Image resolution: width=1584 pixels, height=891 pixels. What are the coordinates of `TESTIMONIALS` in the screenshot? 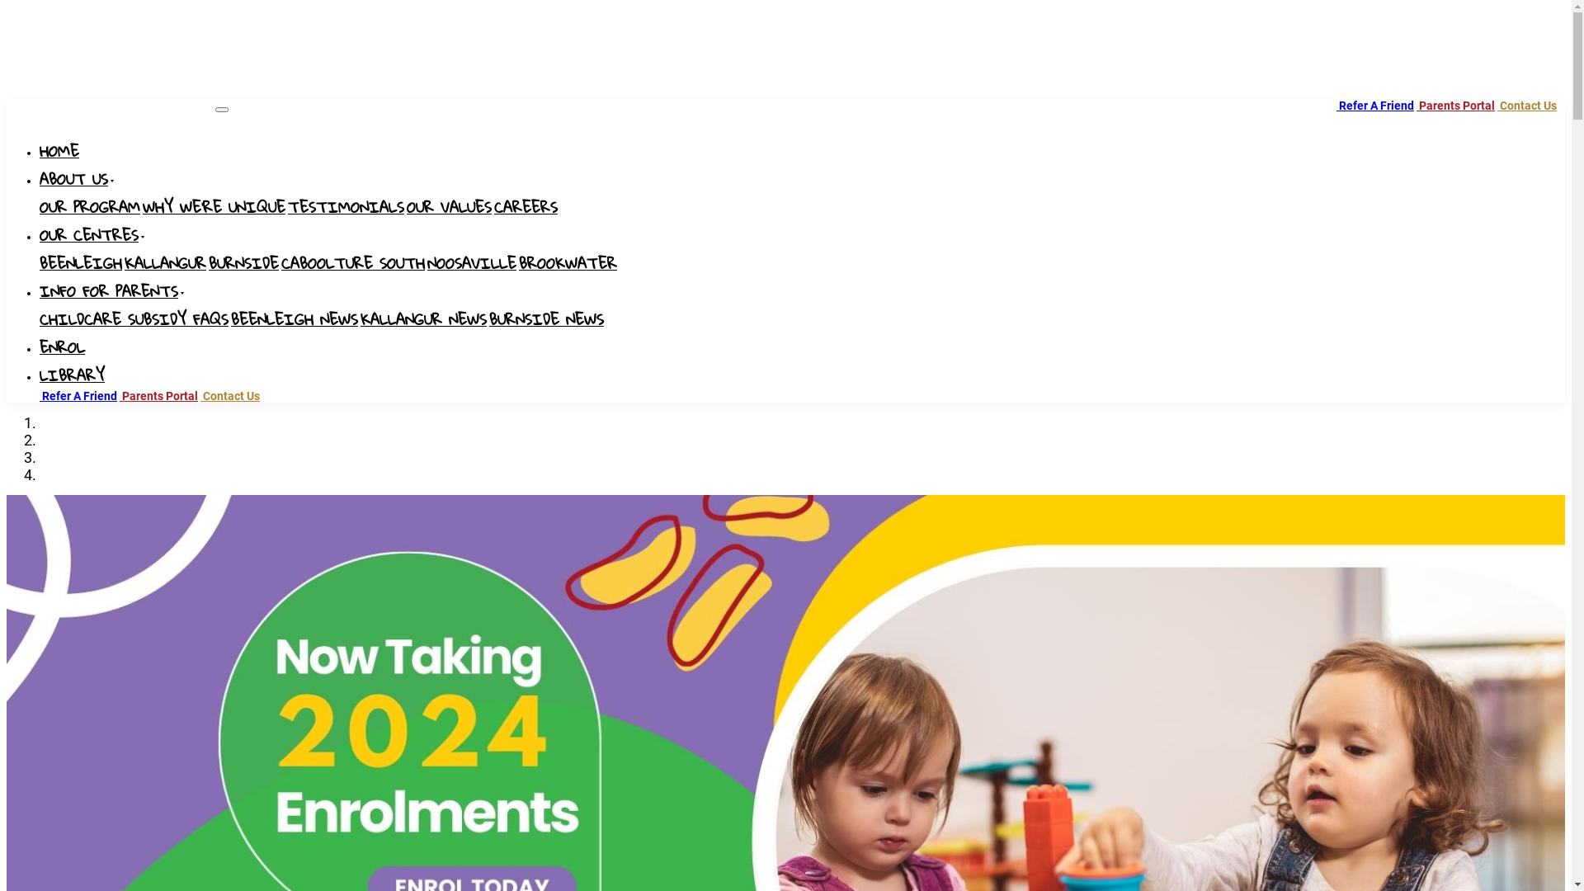 It's located at (346, 209).